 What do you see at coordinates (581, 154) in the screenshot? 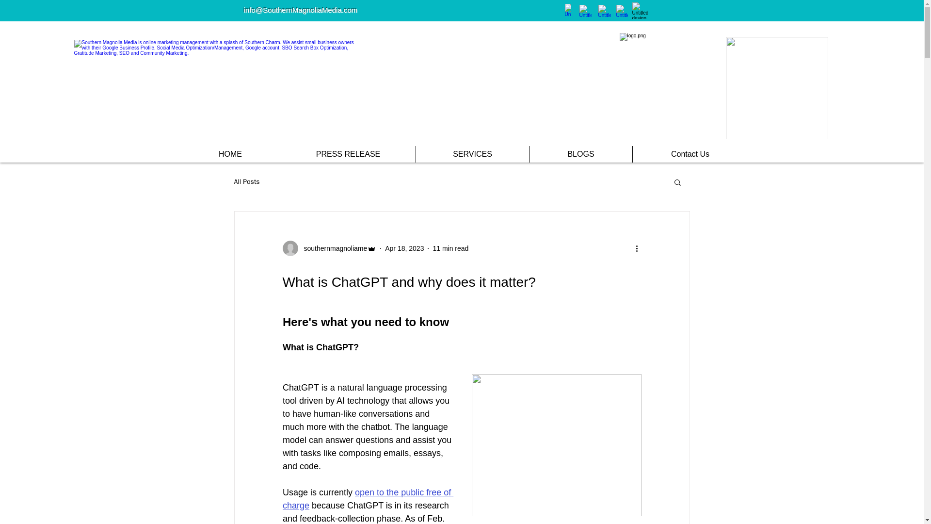
I see `BLOGS` at bounding box center [581, 154].